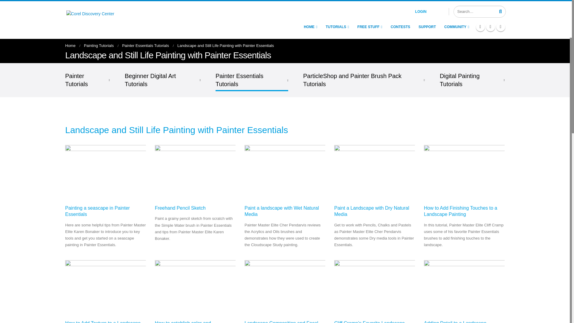  Describe the element at coordinates (370, 27) in the screenshot. I see `FREE STUFF` at that location.